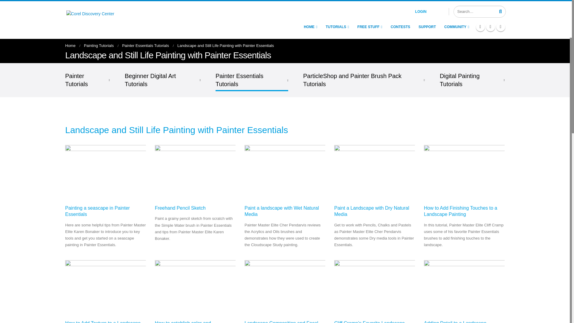  Describe the element at coordinates (370, 27) in the screenshot. I see `FREE STUFF` at that location.